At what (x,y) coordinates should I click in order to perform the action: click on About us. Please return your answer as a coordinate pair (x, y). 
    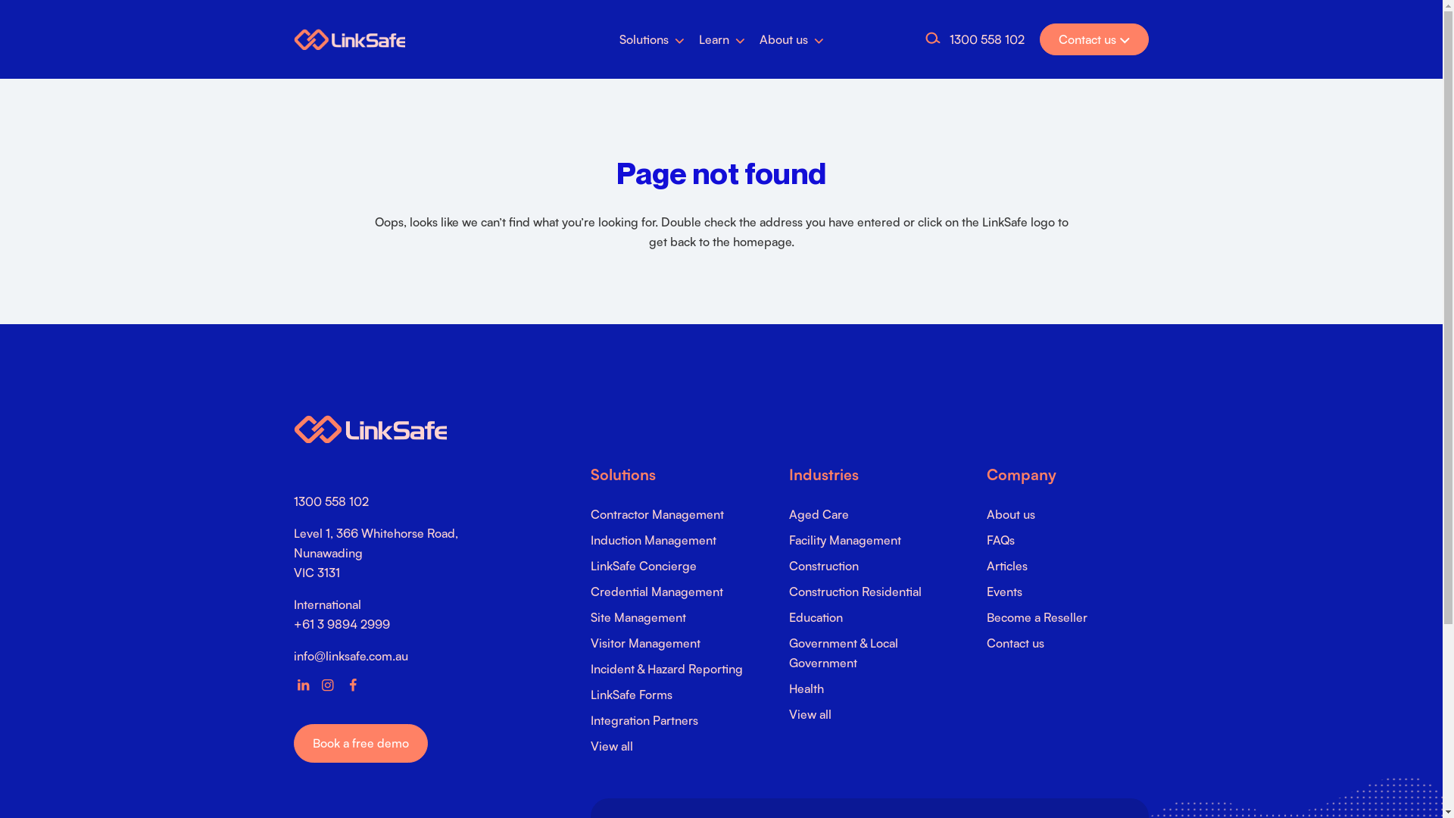
    Looking at the image, I should click on (1011, 514).